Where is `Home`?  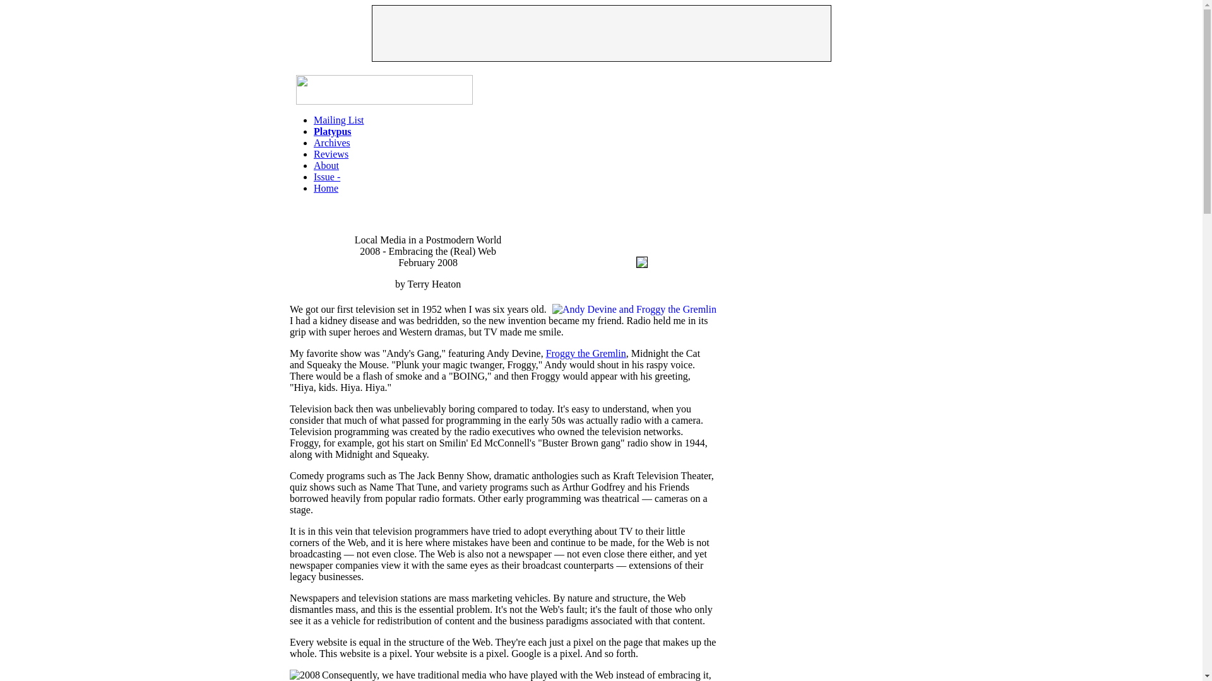 Home is located at coordinates (326, 188).